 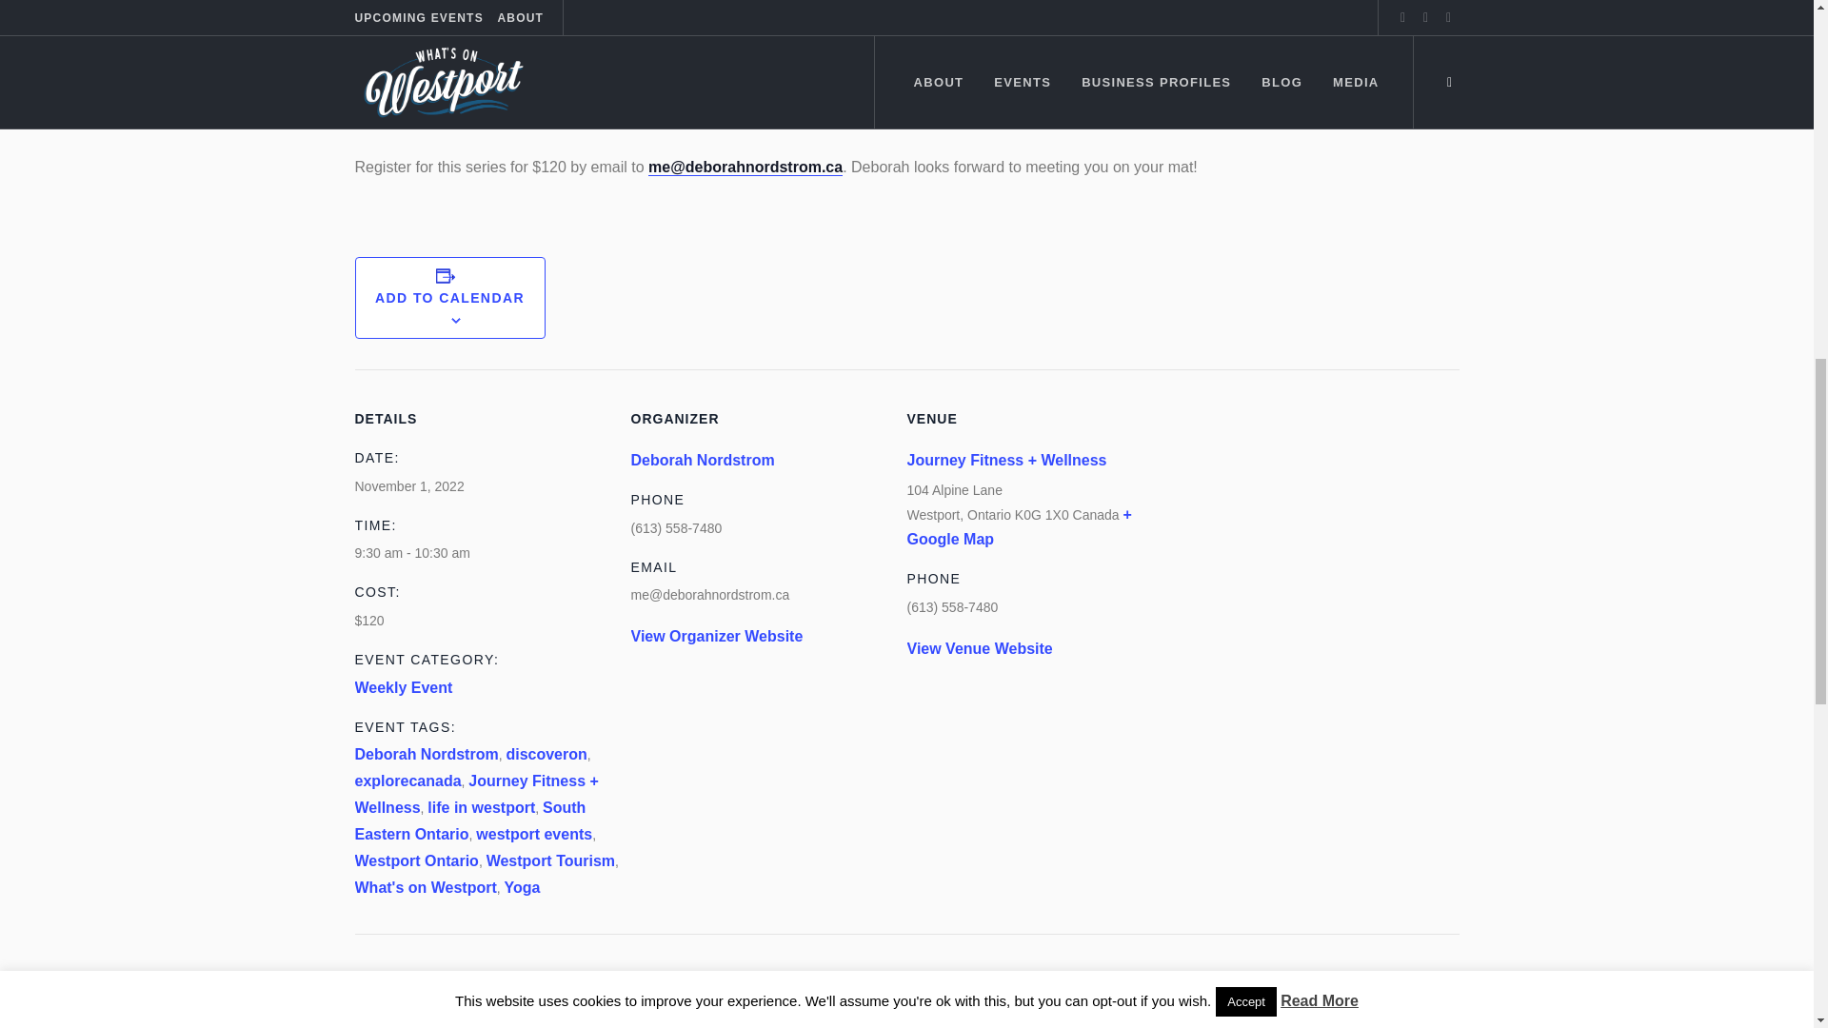 I want to click on Deborah Nordstrom, so click(x=426, y=754).